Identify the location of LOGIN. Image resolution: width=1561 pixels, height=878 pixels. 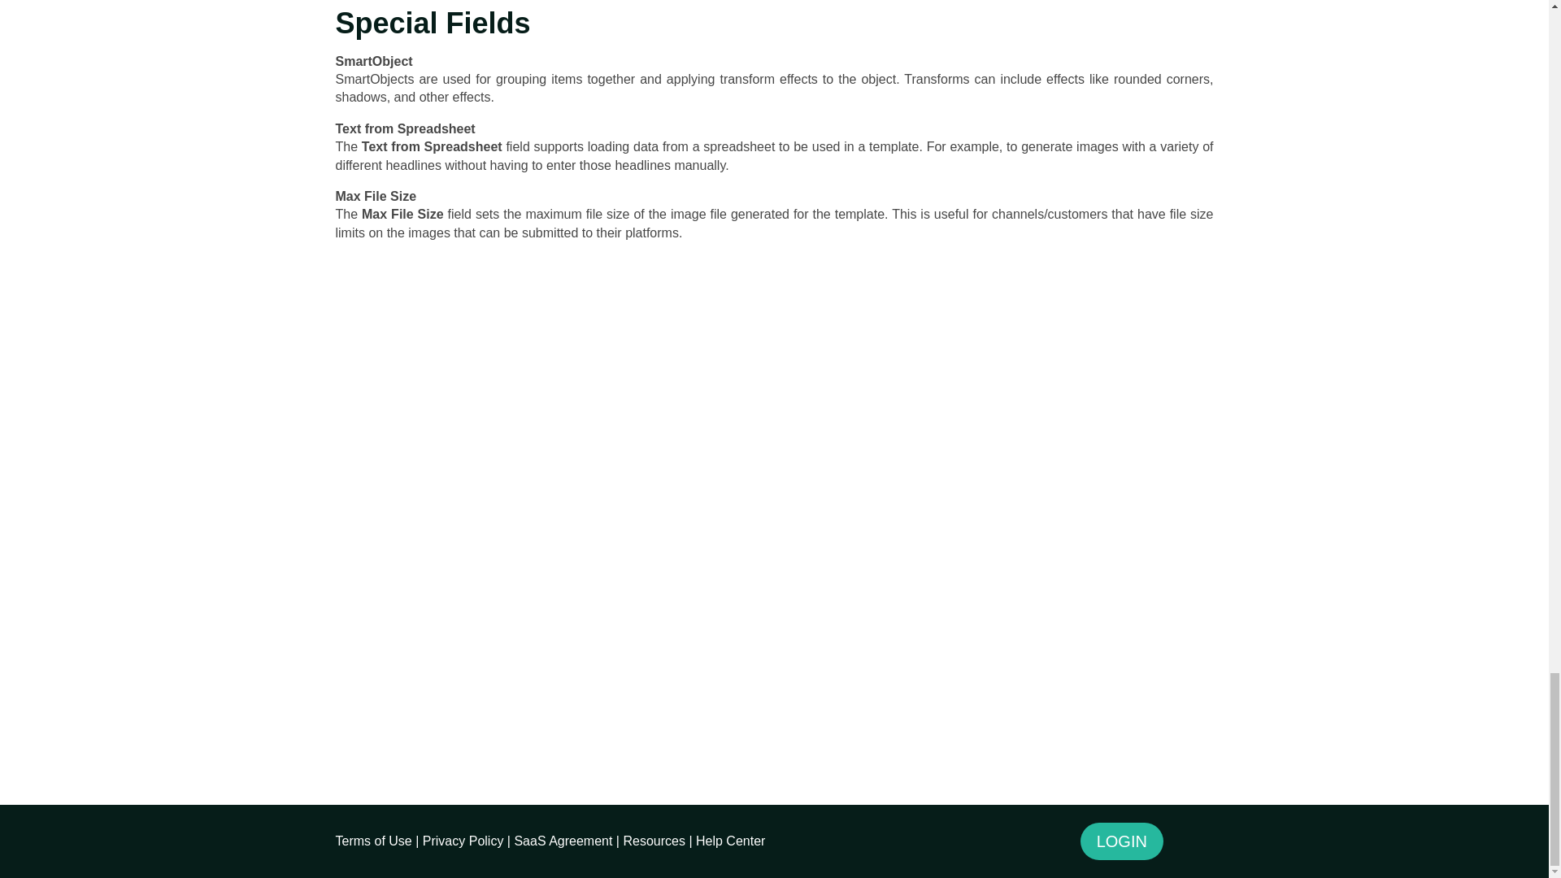
(1121, 841).